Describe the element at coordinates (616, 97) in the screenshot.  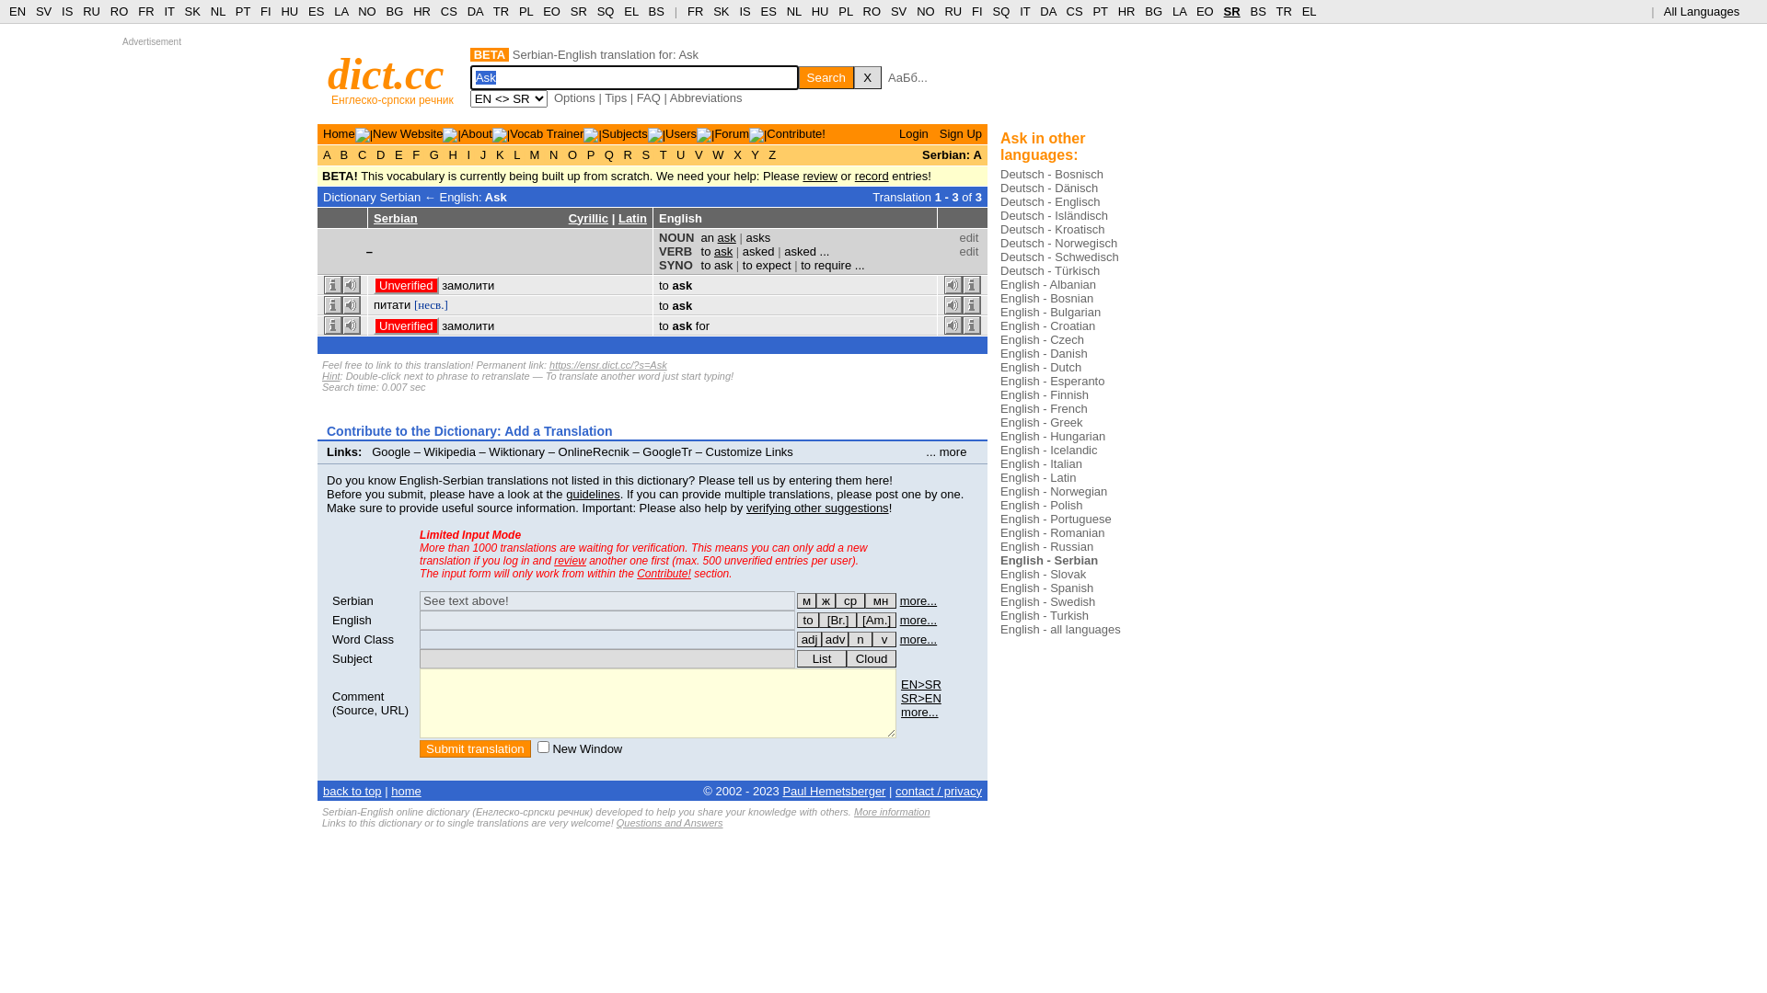
I see `Tips` at that location.